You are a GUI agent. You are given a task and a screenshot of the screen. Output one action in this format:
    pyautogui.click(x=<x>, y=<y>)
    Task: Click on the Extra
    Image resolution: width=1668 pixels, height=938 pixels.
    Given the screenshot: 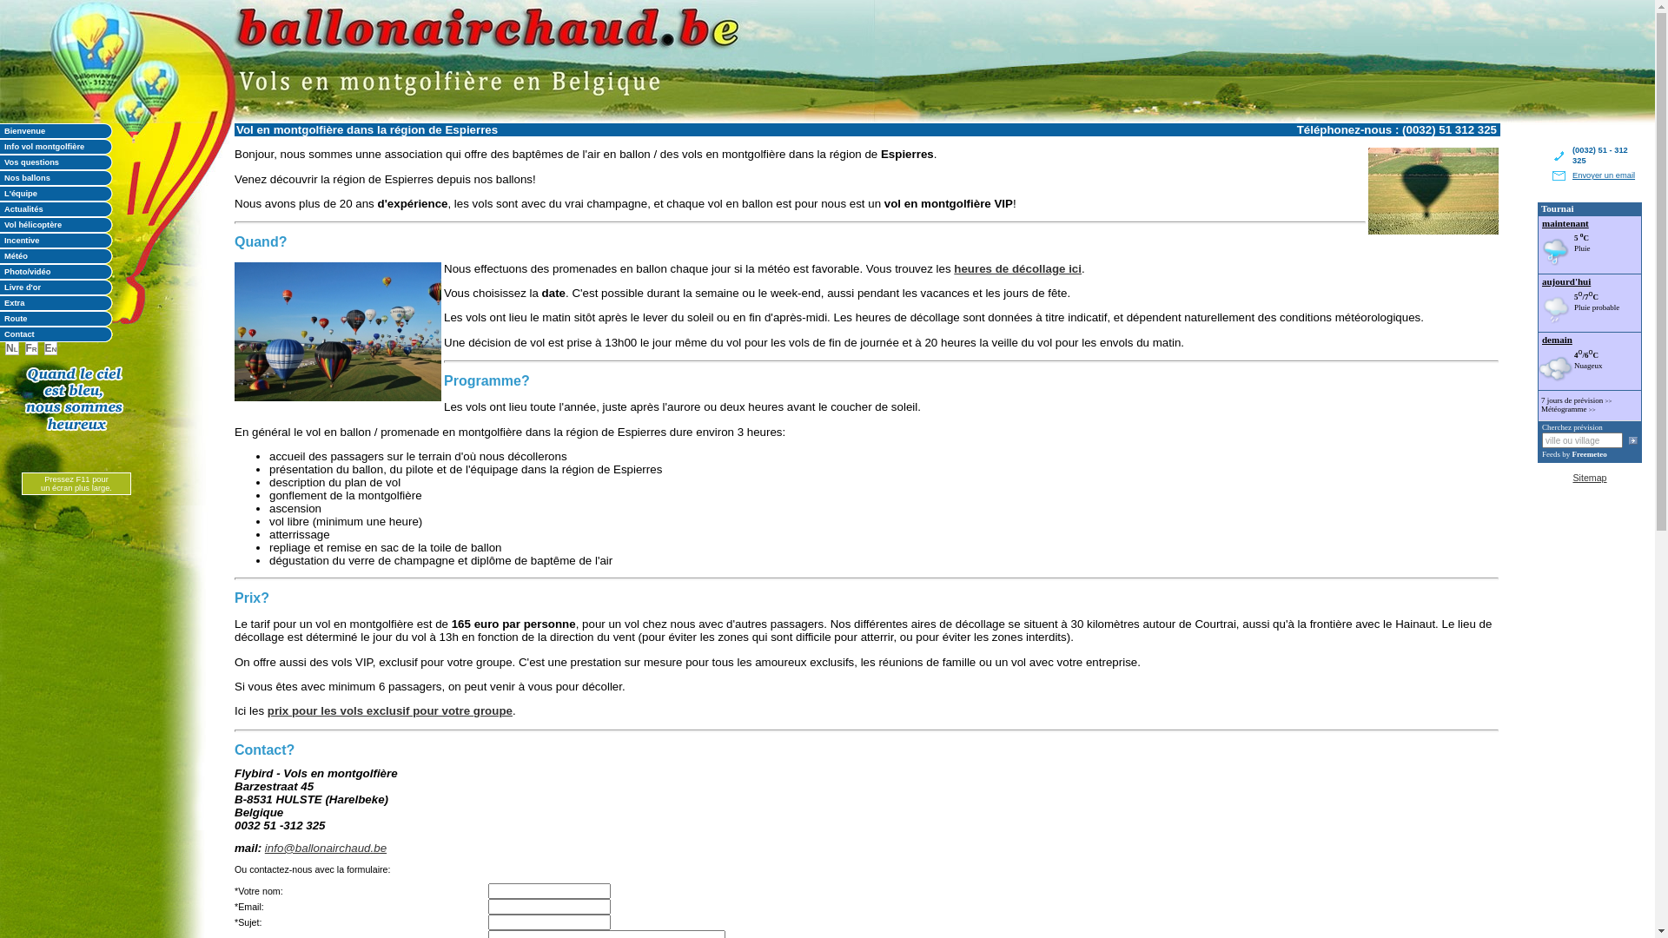 What is the action you would take?
    pyautogui.click(x=56, y=303)
    